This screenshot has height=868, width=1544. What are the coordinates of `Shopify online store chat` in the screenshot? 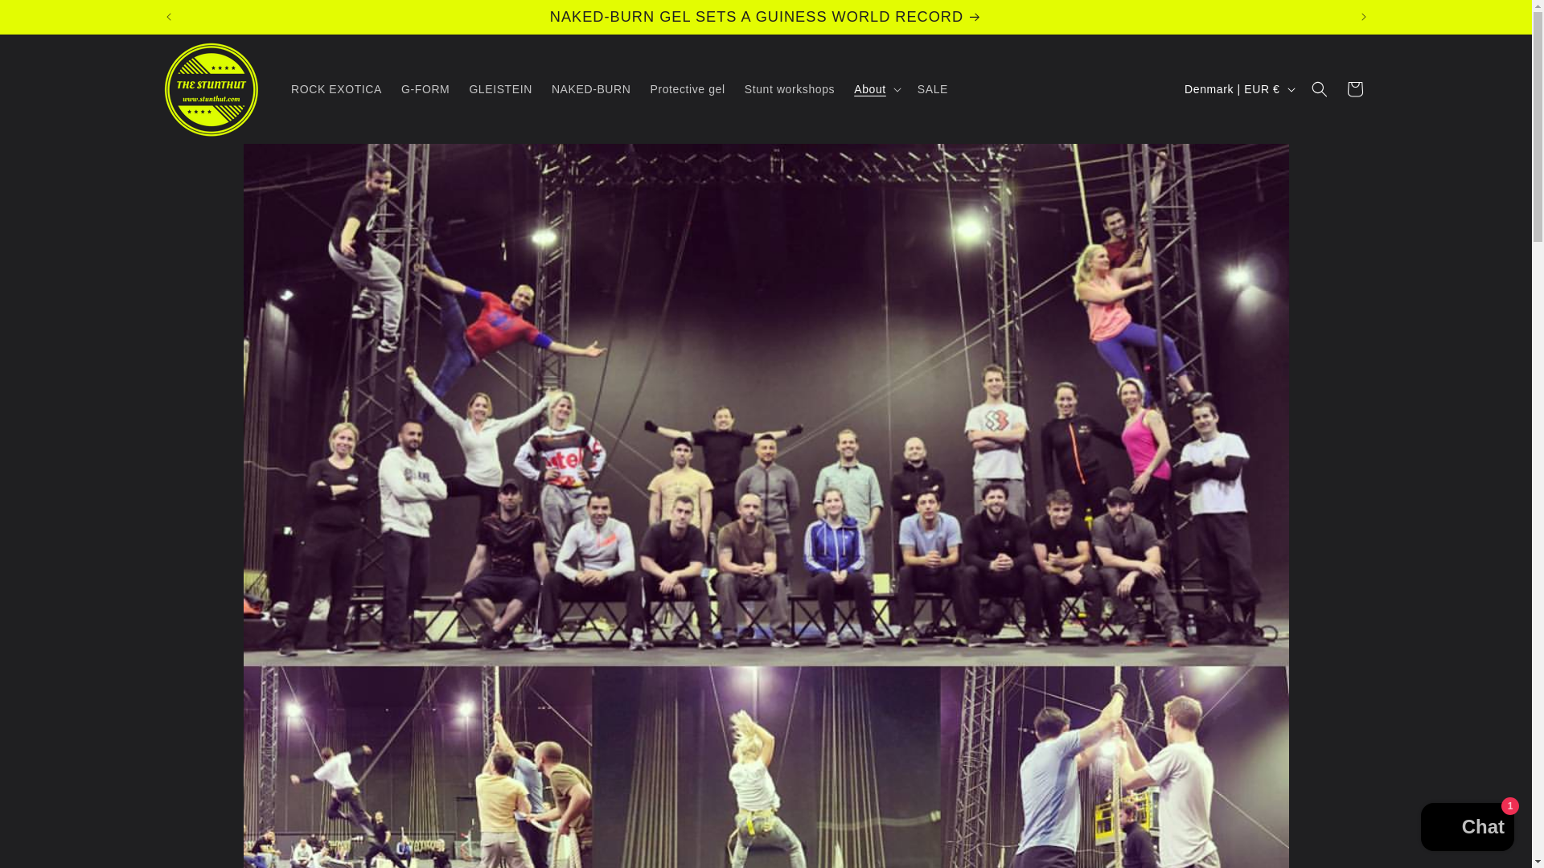 It's located at (1467, 829).